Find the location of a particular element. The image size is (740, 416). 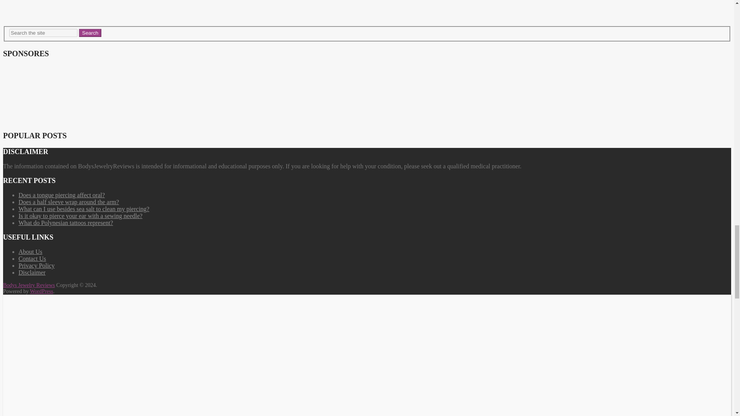

Does a tongue piercing affect oral? is located at coordinates (62, 195).